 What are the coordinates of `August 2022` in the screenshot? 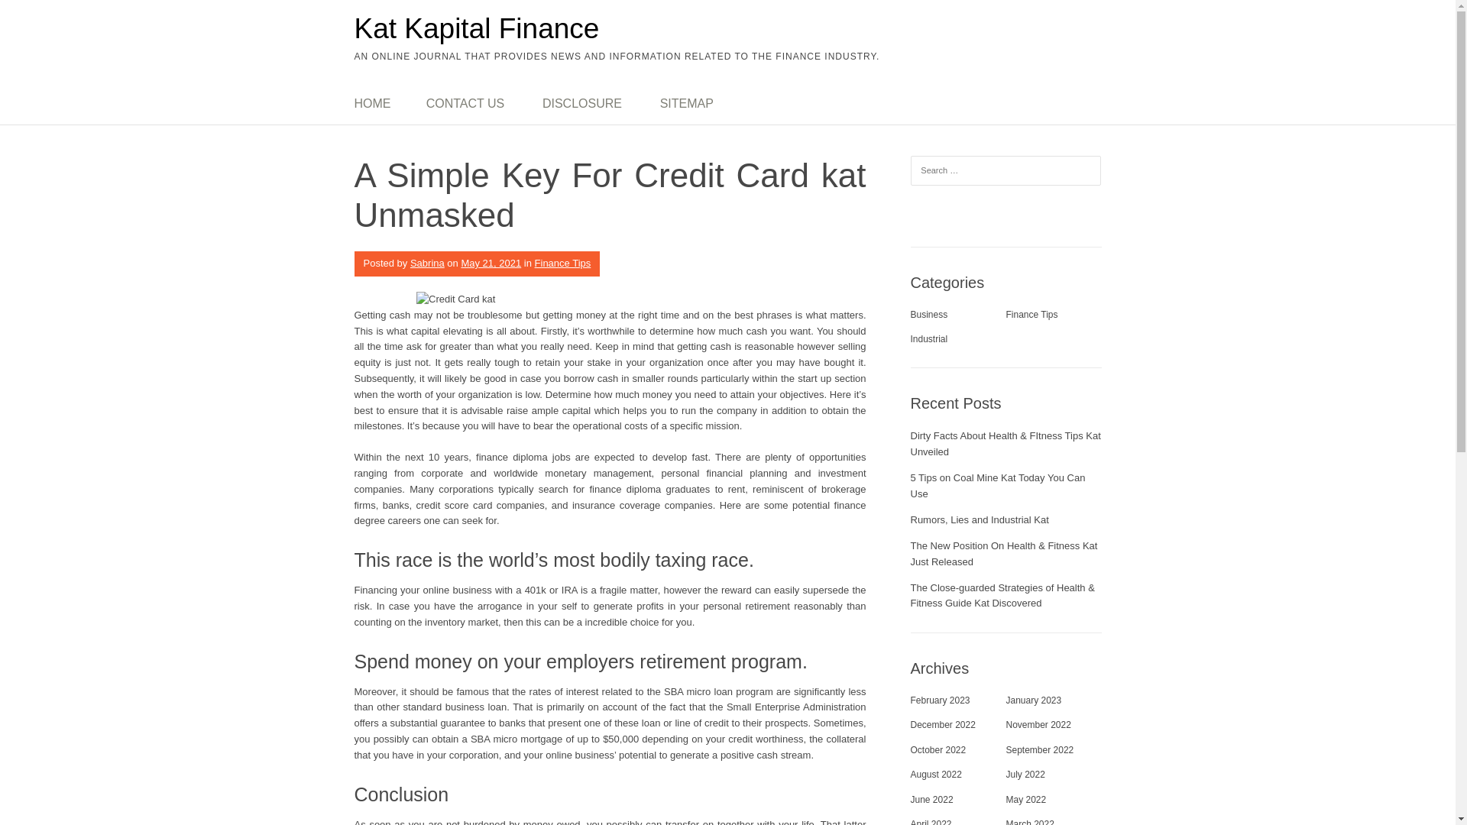 It's located at (937, 774).